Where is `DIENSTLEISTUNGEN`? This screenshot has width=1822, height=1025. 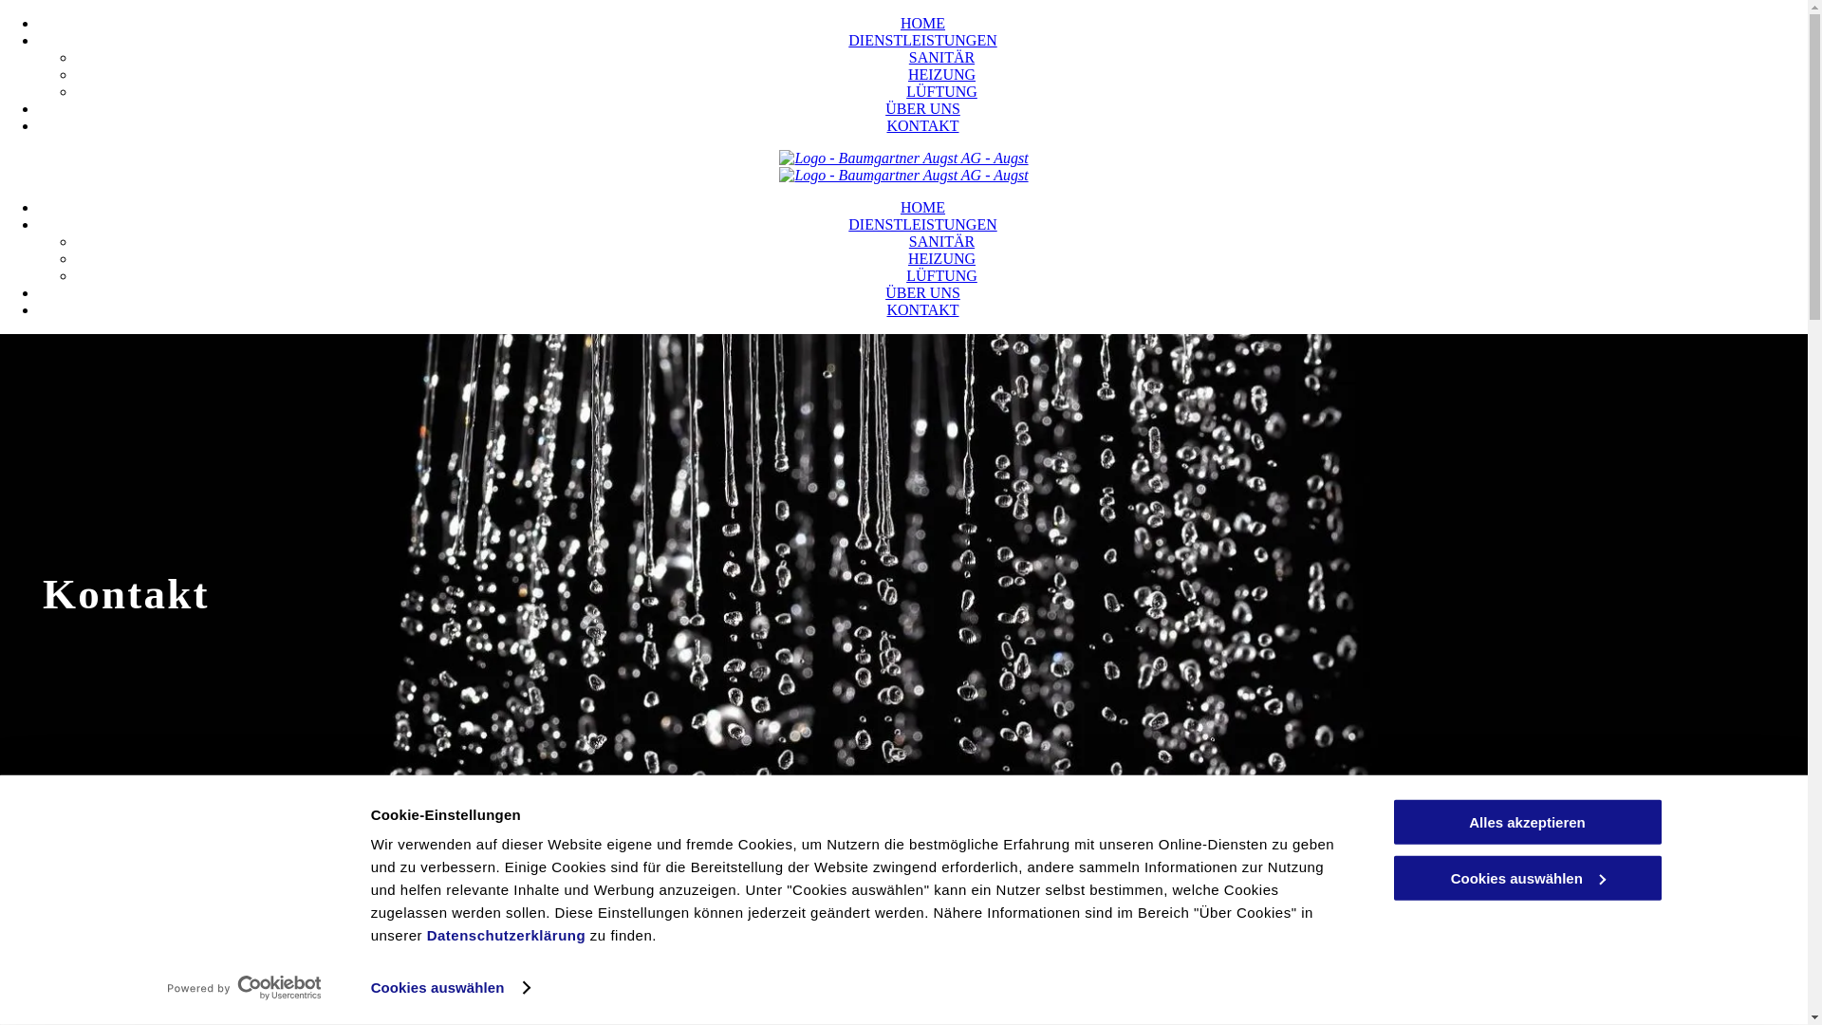
DIENSTLEISTUNGEN is located at coordinates (922, 40).